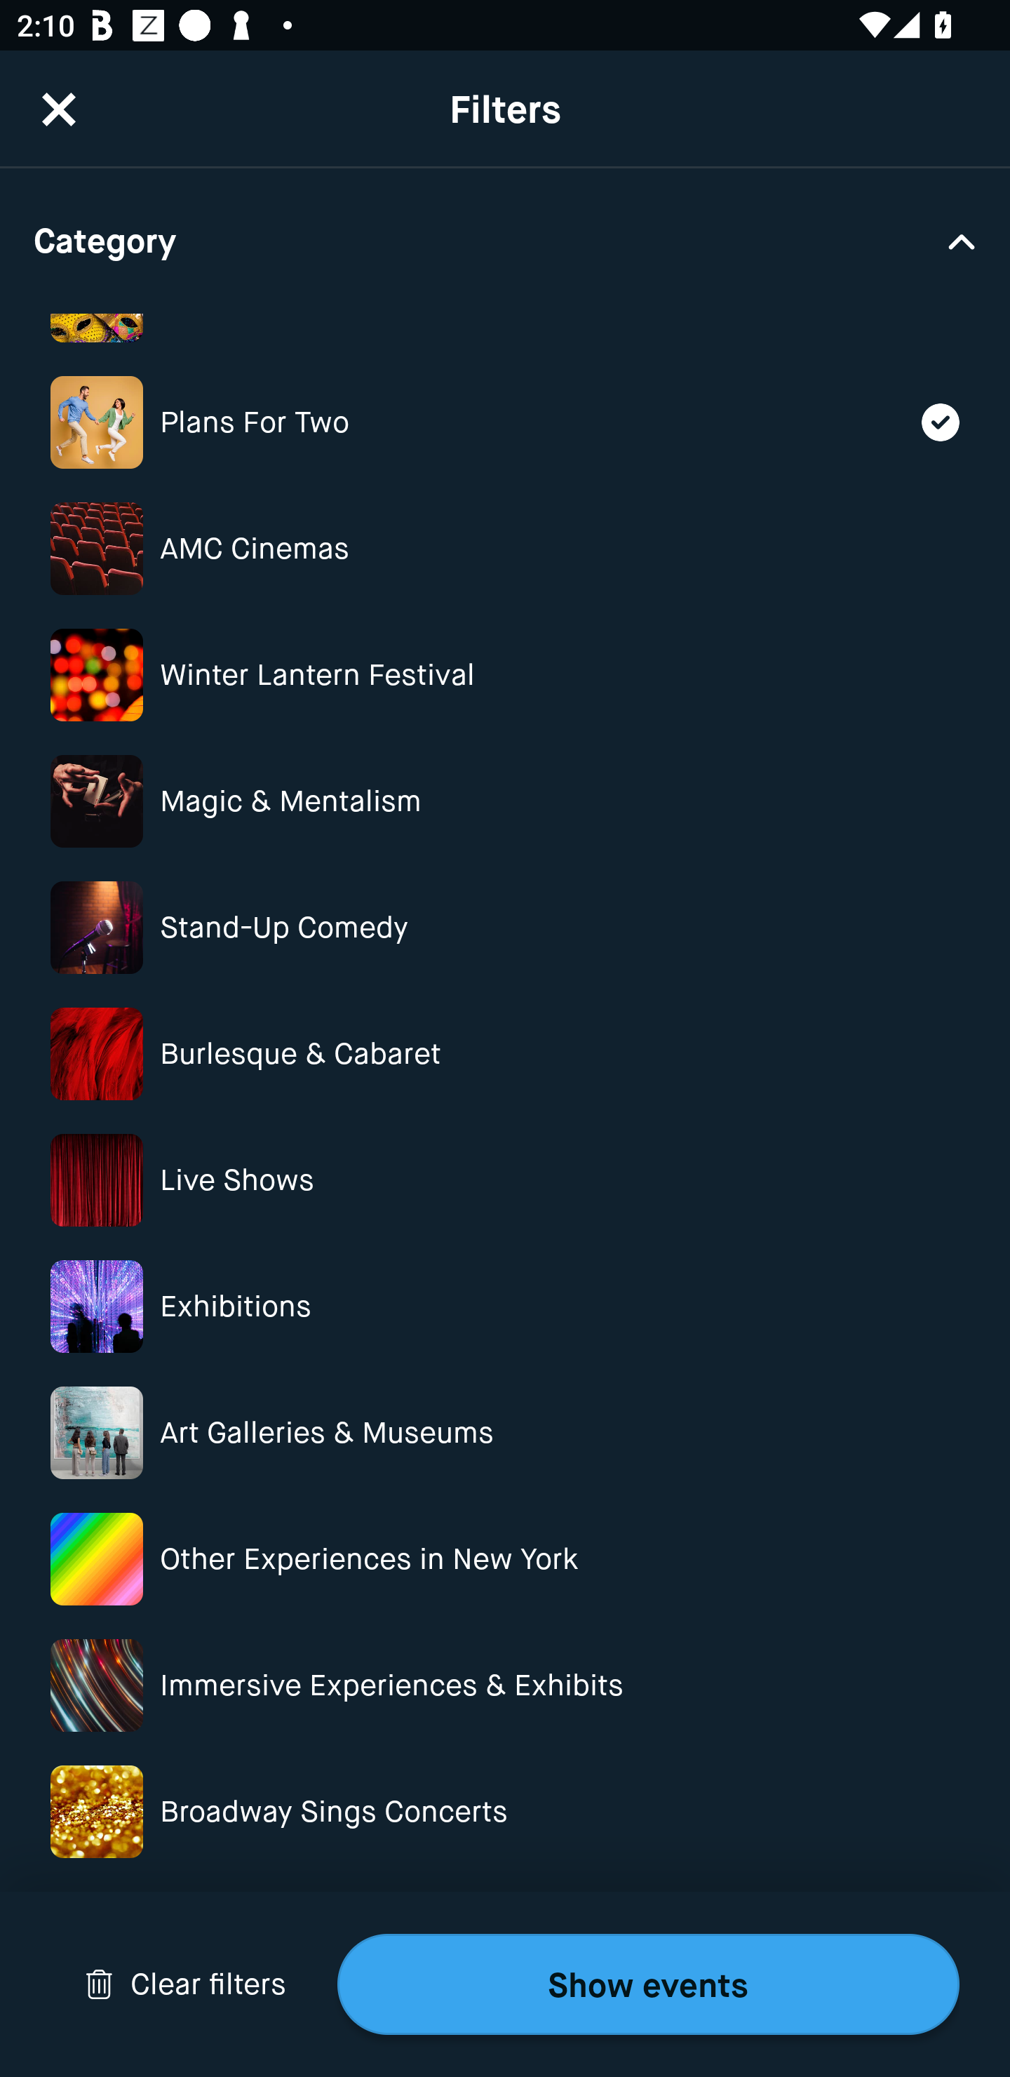  Describe the element at coordinates (505, 1685) in the screenshot. I see `Category Image Immersive Experiences & Exhibits` at that location.